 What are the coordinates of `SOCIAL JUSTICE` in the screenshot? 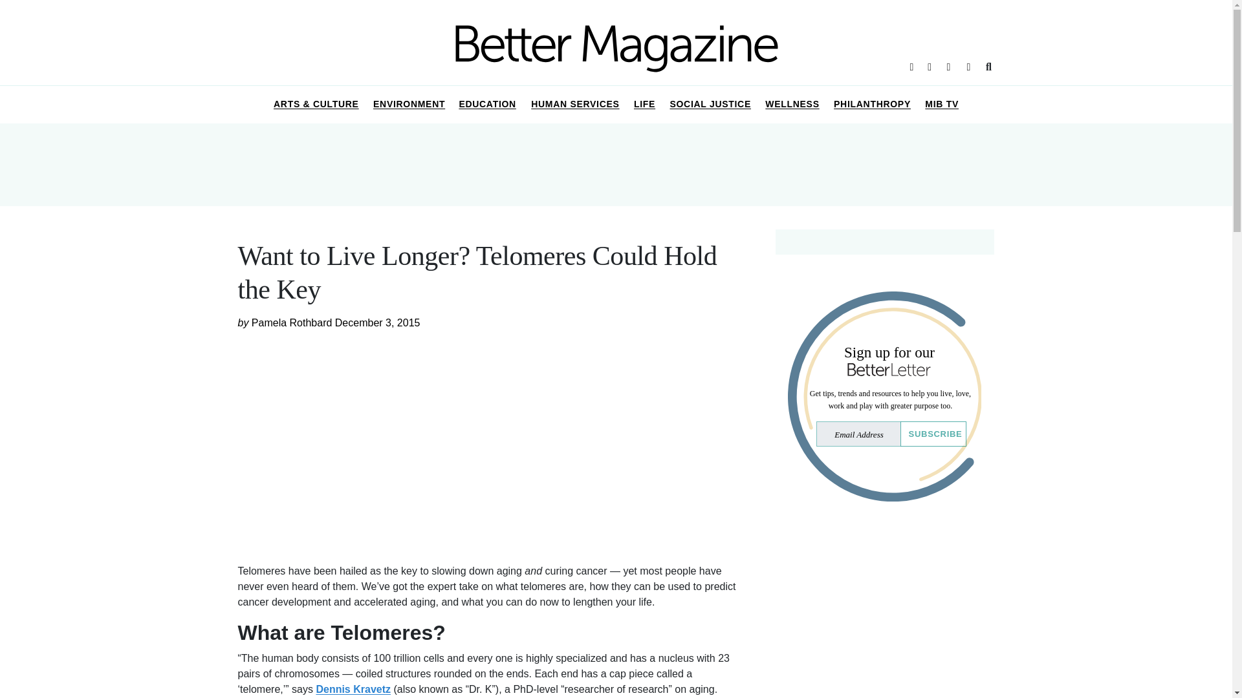 It's located at (710, 105).